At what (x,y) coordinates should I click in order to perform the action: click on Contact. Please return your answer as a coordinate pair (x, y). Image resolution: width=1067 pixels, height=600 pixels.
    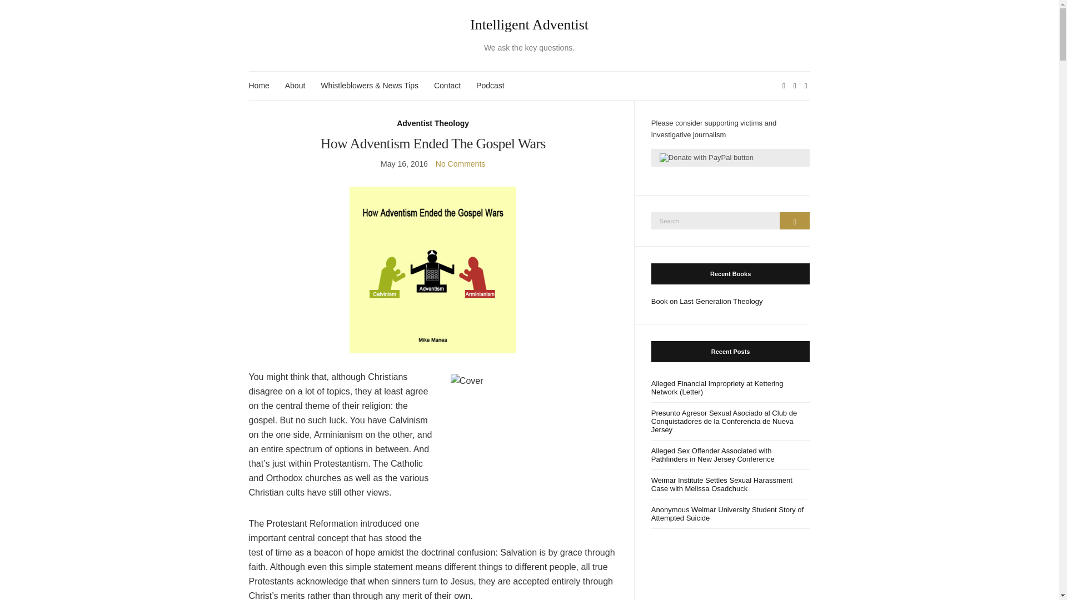
    Looking at the image, I should click on (447, 86).